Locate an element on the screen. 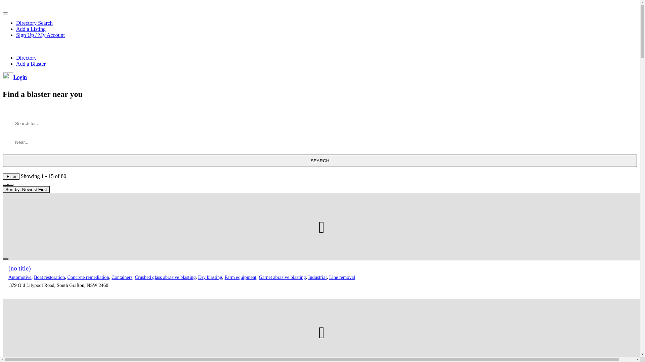  Rating is located at coordinates (141, 196).